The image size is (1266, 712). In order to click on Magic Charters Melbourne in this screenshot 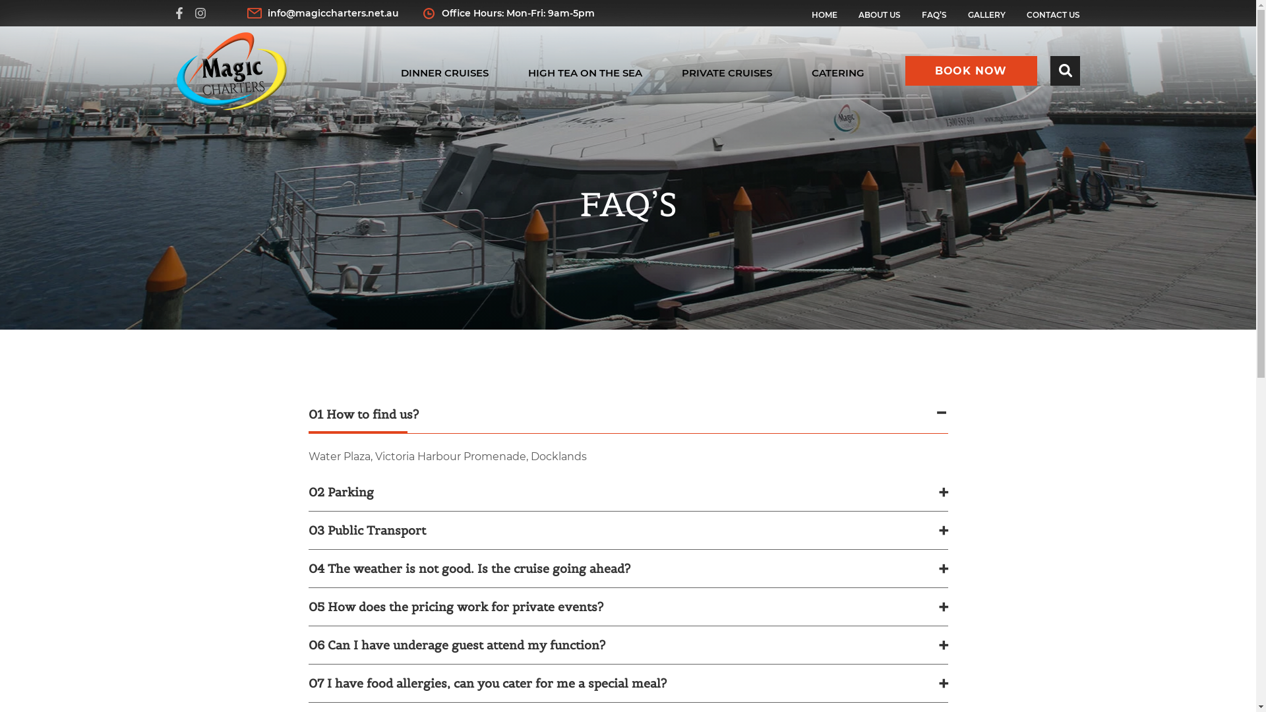, I will do `click(232, 71)`.